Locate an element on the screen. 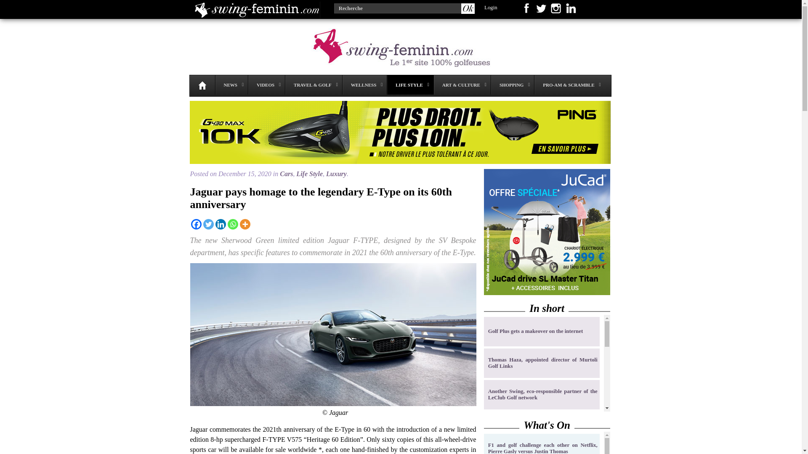  More is located at coordinates (245, 224).